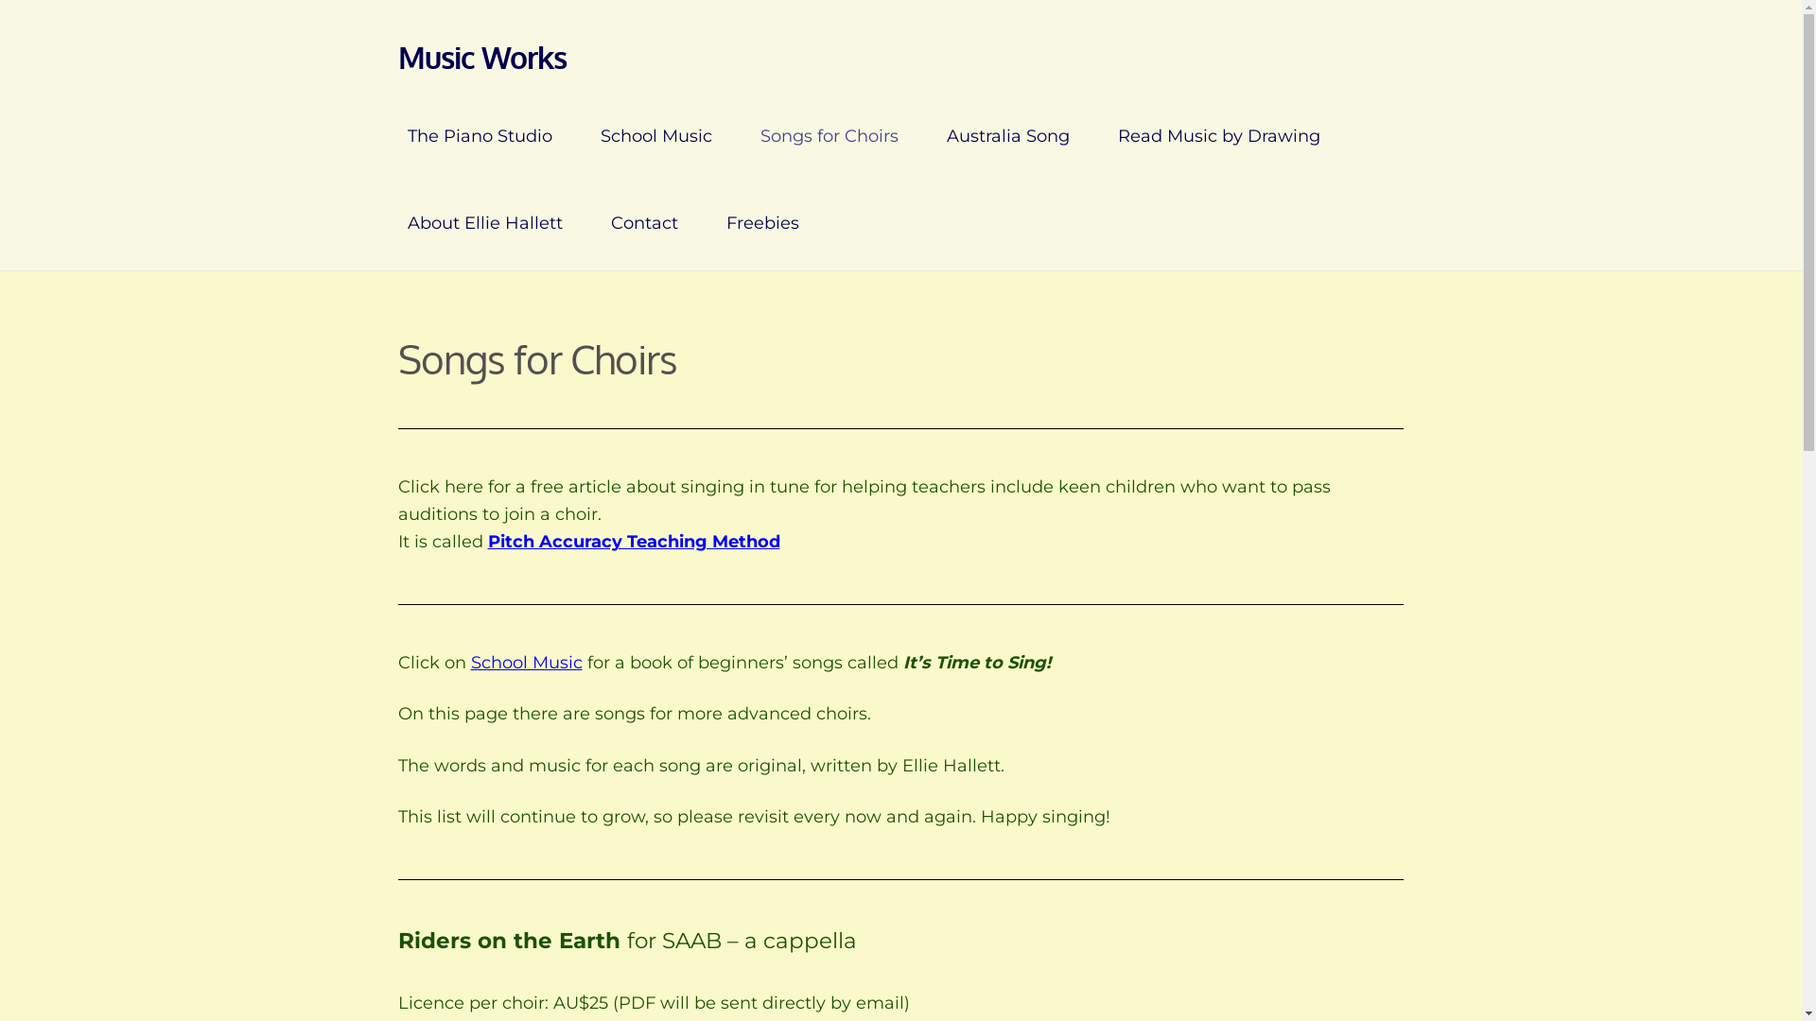  What do you see at coordinates (1008, 136) in the screenshot?
I see `Australia Song` at bounding box center [1008, 136].